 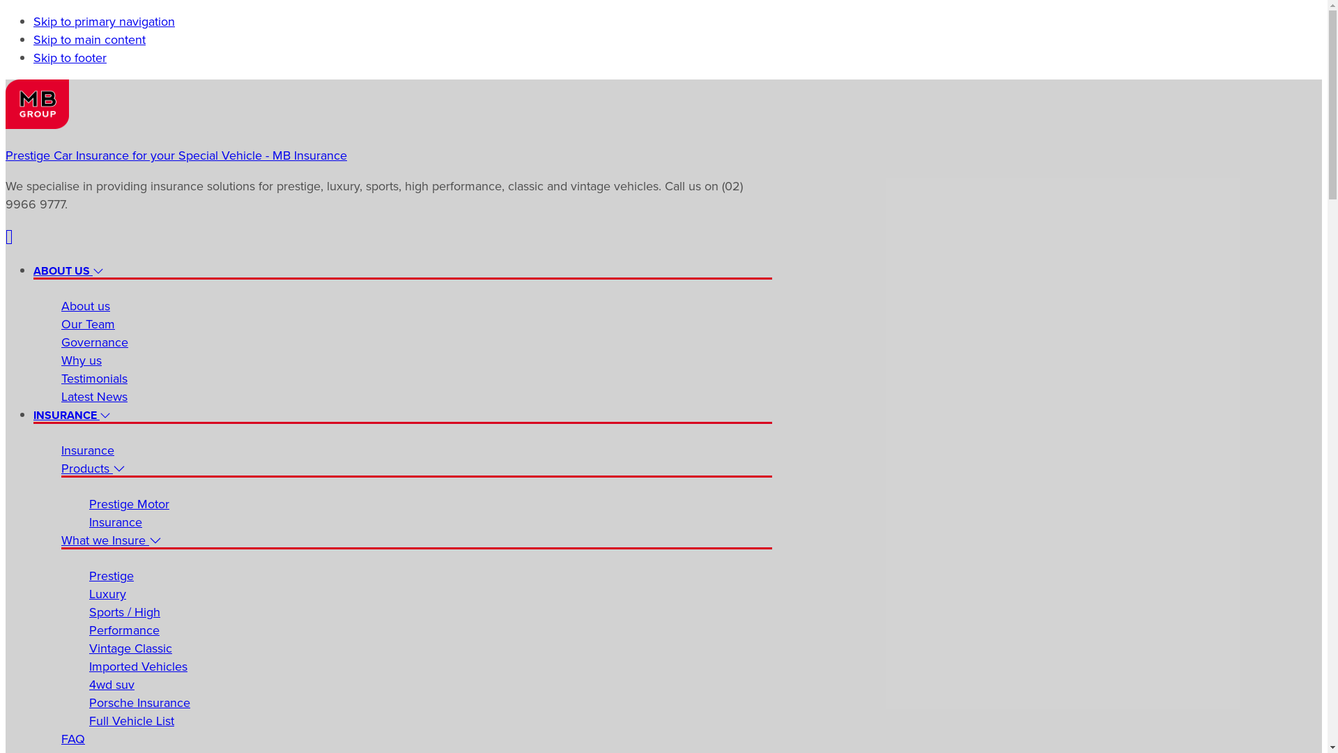 What do you see at coordinates (88, 324) in the screenshot?
I see `Our Team` at bounding box center [88, 324].